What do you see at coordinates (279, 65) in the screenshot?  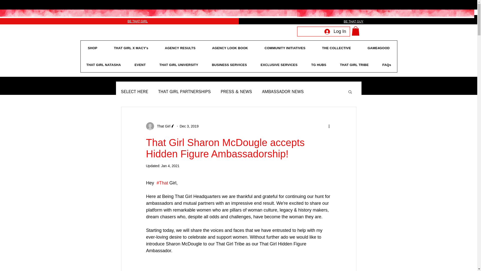 I see `EXCLUSIVE SERVICES` at bounding box center [279, 65].